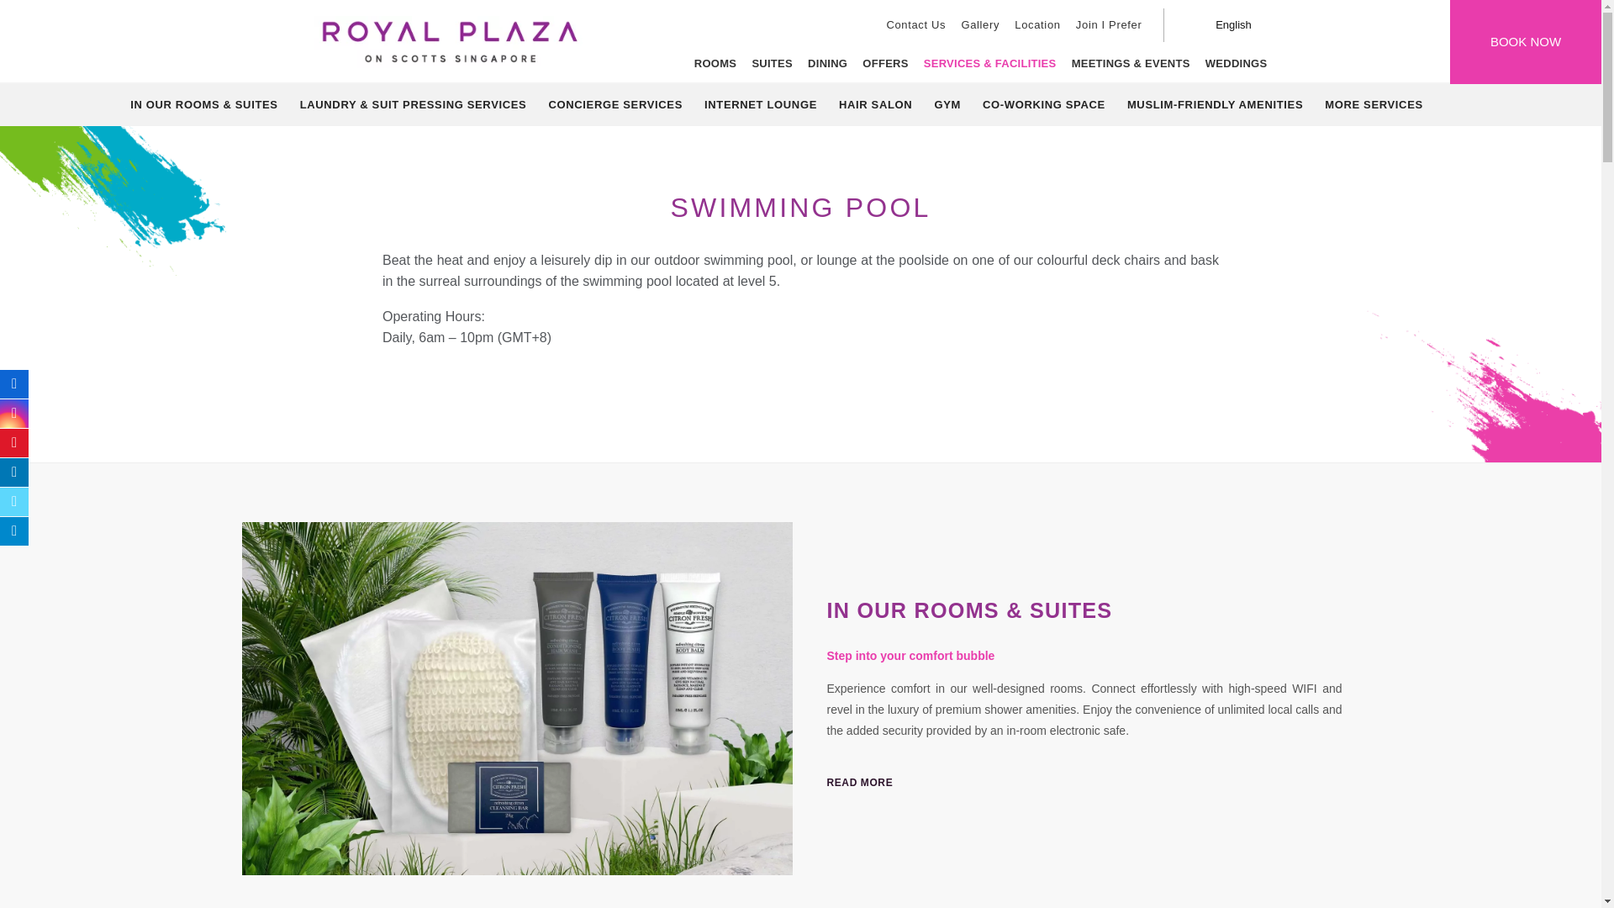 Image resolution: width=1614 pixels, height=908 pixels. I want to click on Gallery, so click(980, 24).